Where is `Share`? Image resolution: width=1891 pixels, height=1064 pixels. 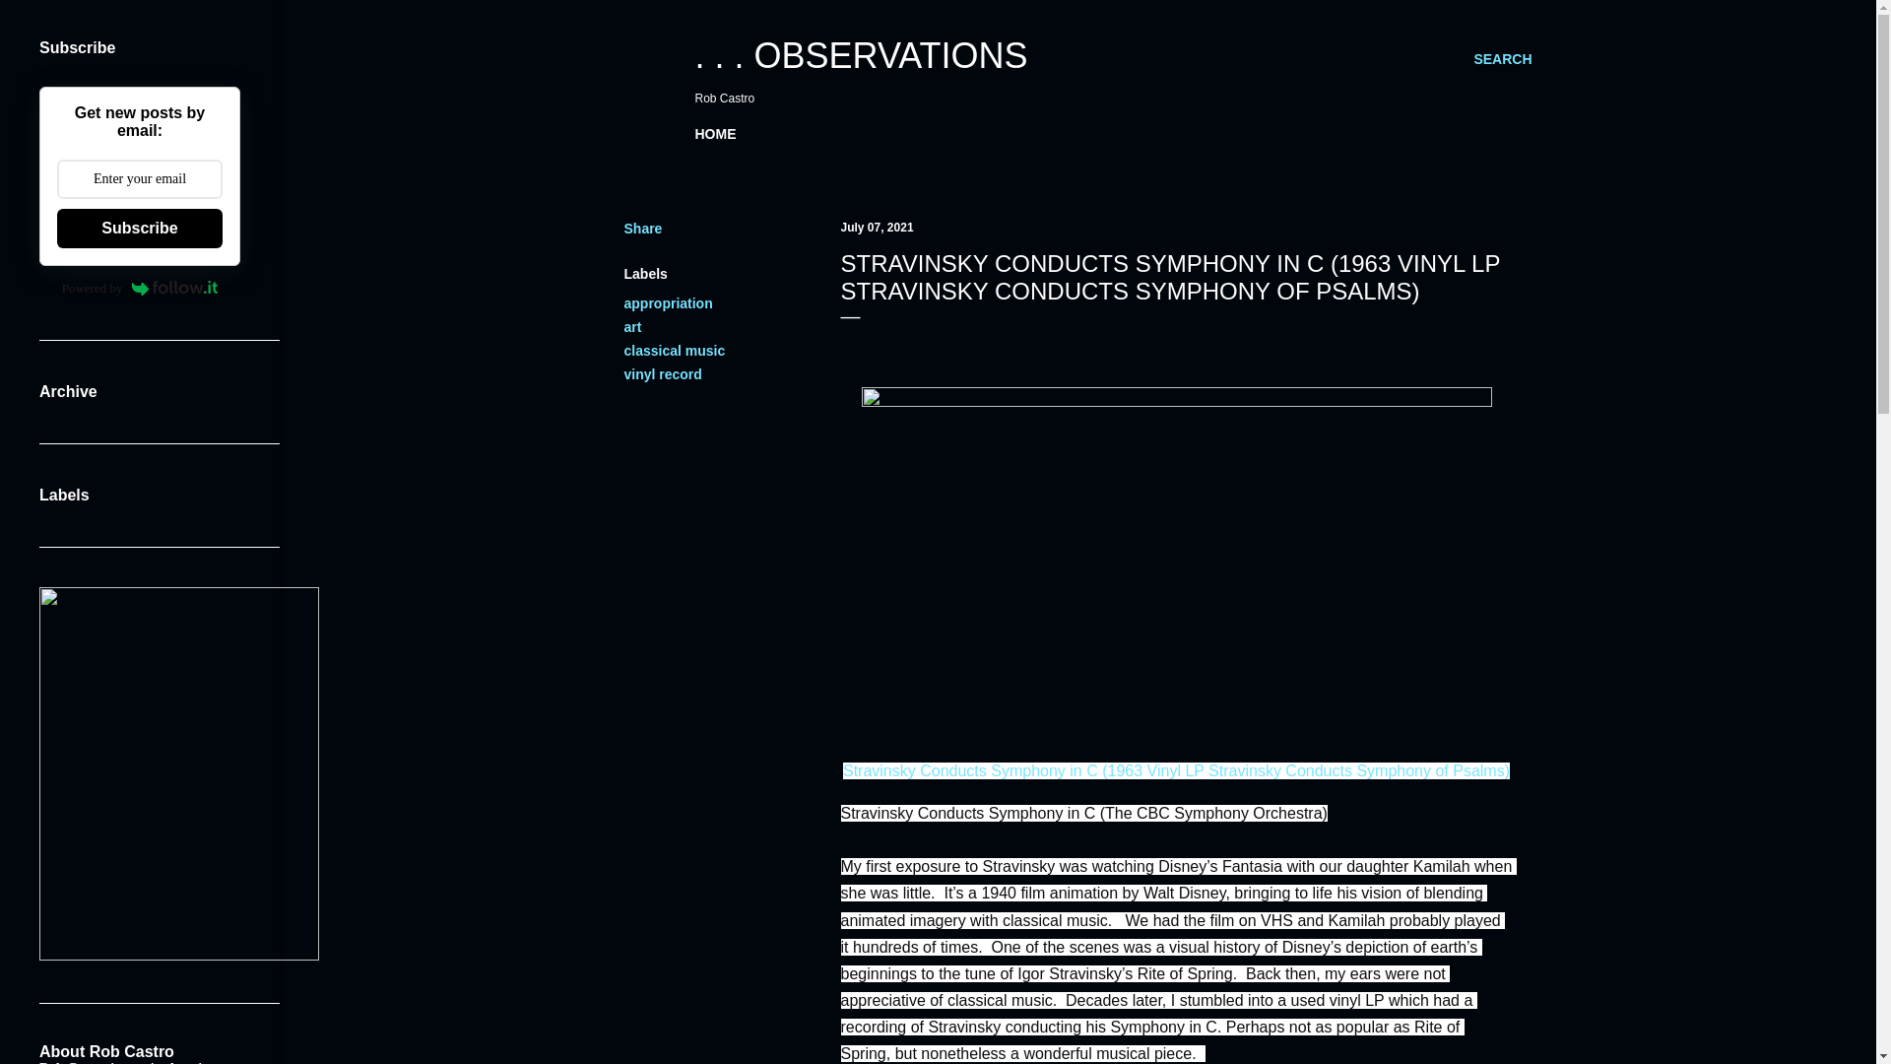
Share is located at coordinates (643, 228).